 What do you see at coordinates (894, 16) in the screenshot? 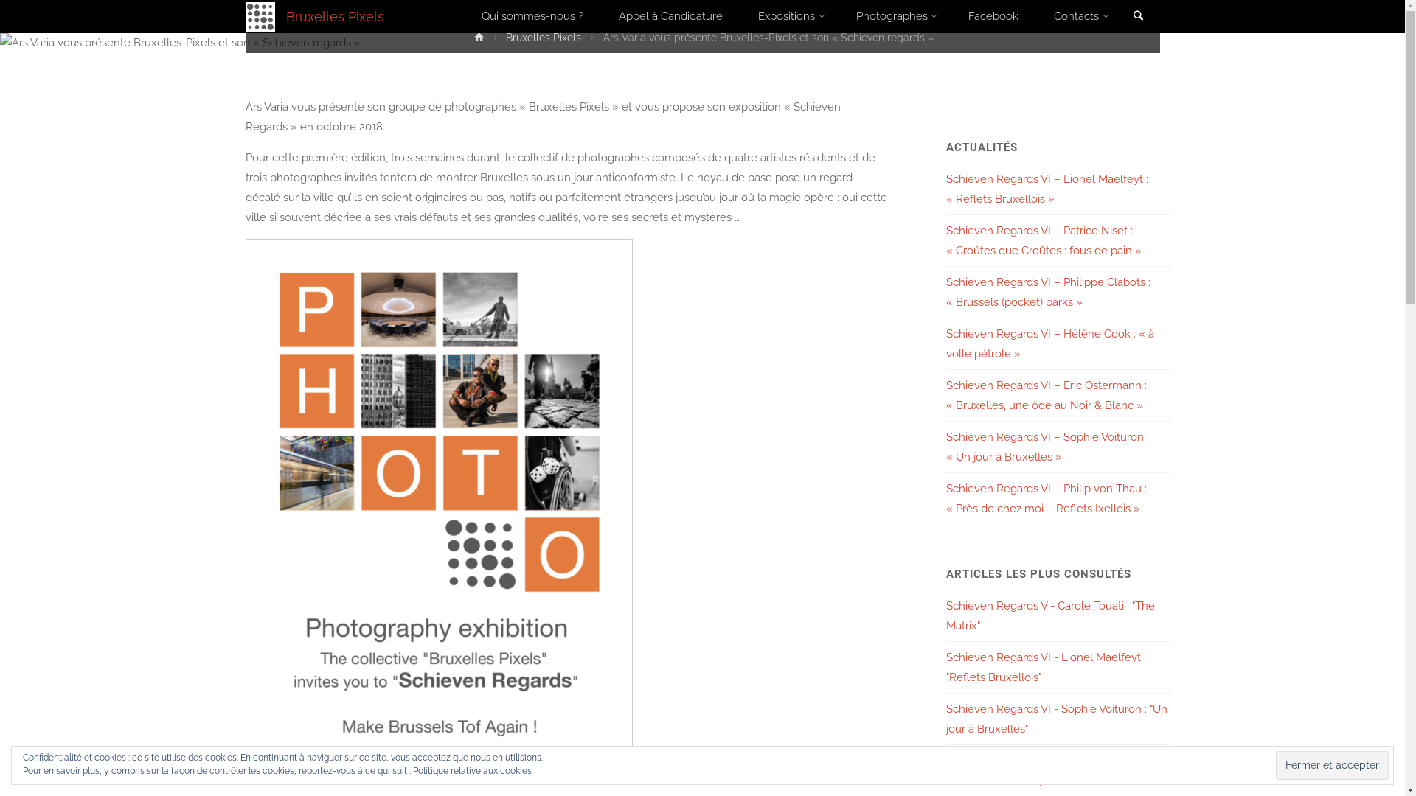
I see `Photographes` at bounding box center [894, 16].